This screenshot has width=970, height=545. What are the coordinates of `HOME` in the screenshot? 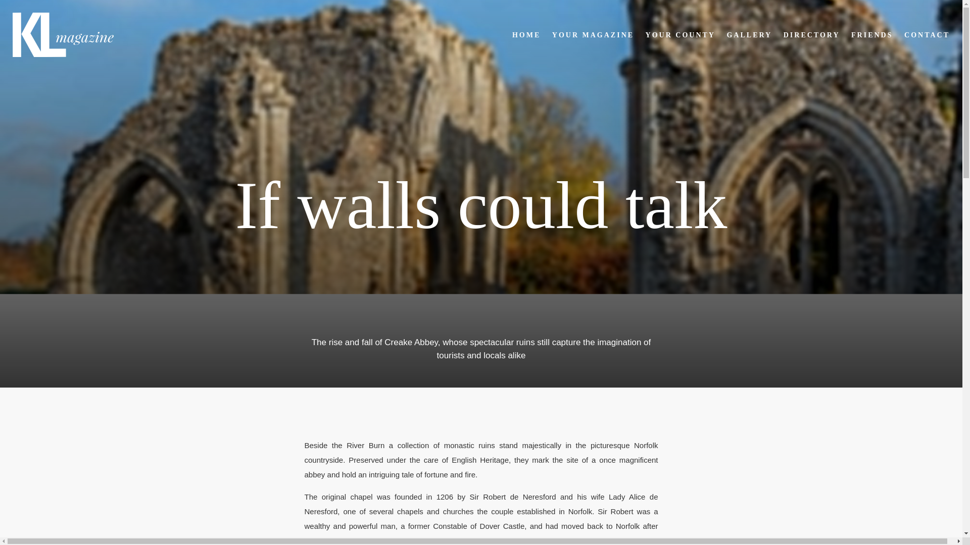 It's located at (526, 34).